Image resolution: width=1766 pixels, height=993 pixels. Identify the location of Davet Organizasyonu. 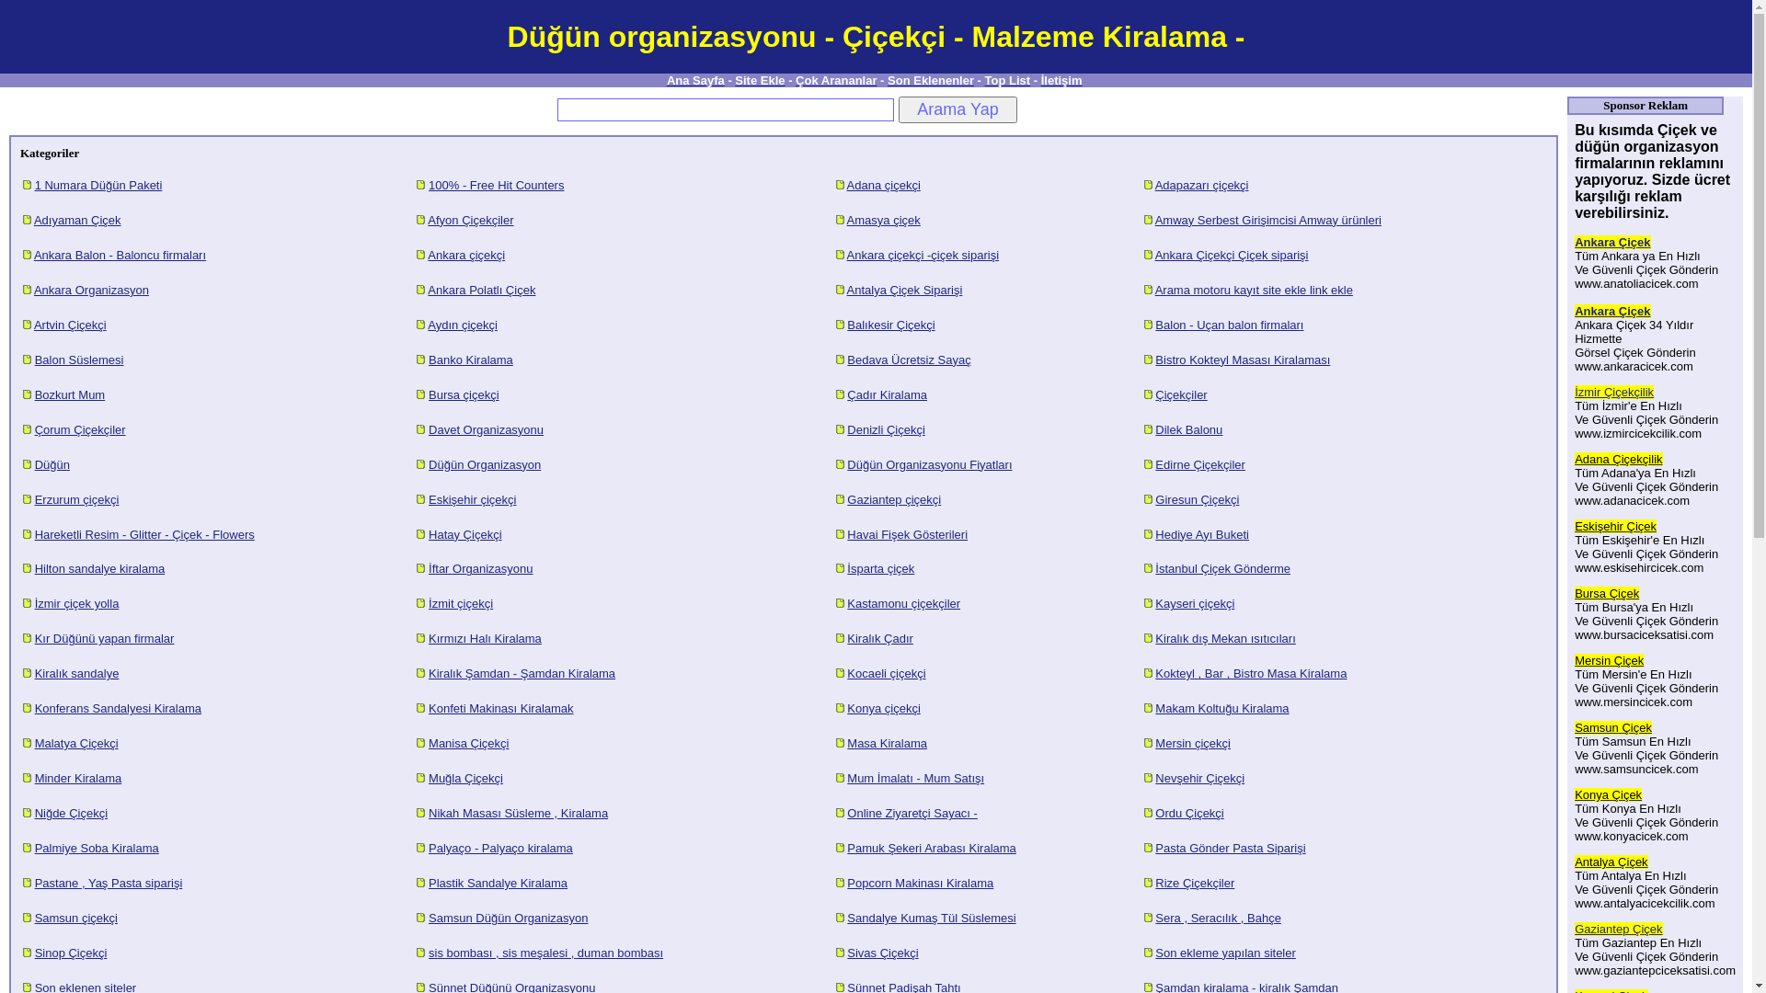
(486, 430).